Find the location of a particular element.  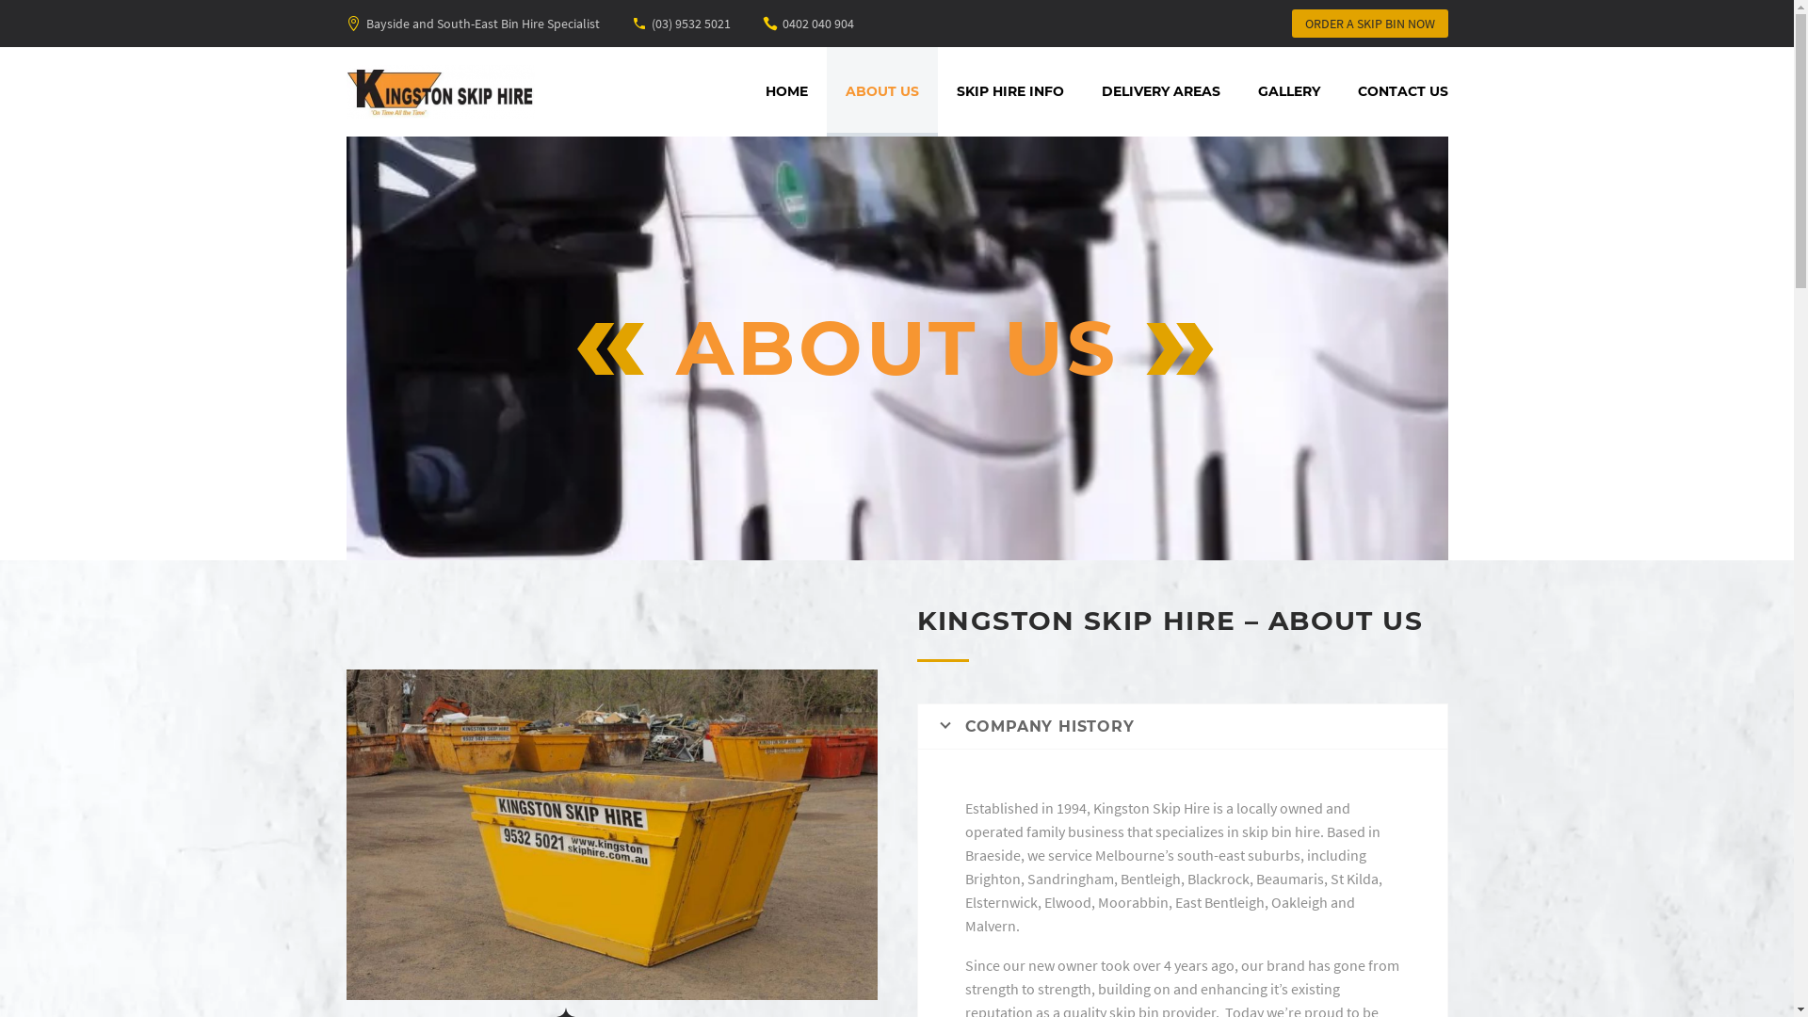

DELIVERY AREAS is located at coordinates (1161, 92).